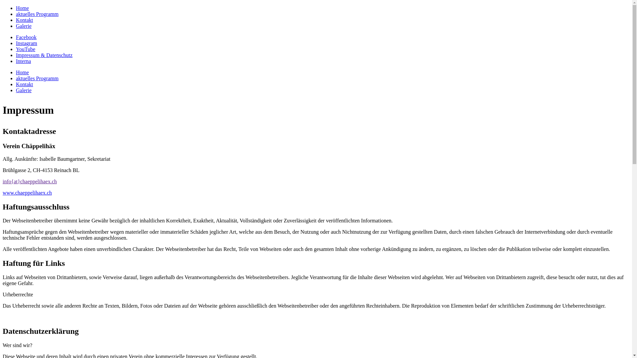  I want to click on Kontakt, so click(25, 84).